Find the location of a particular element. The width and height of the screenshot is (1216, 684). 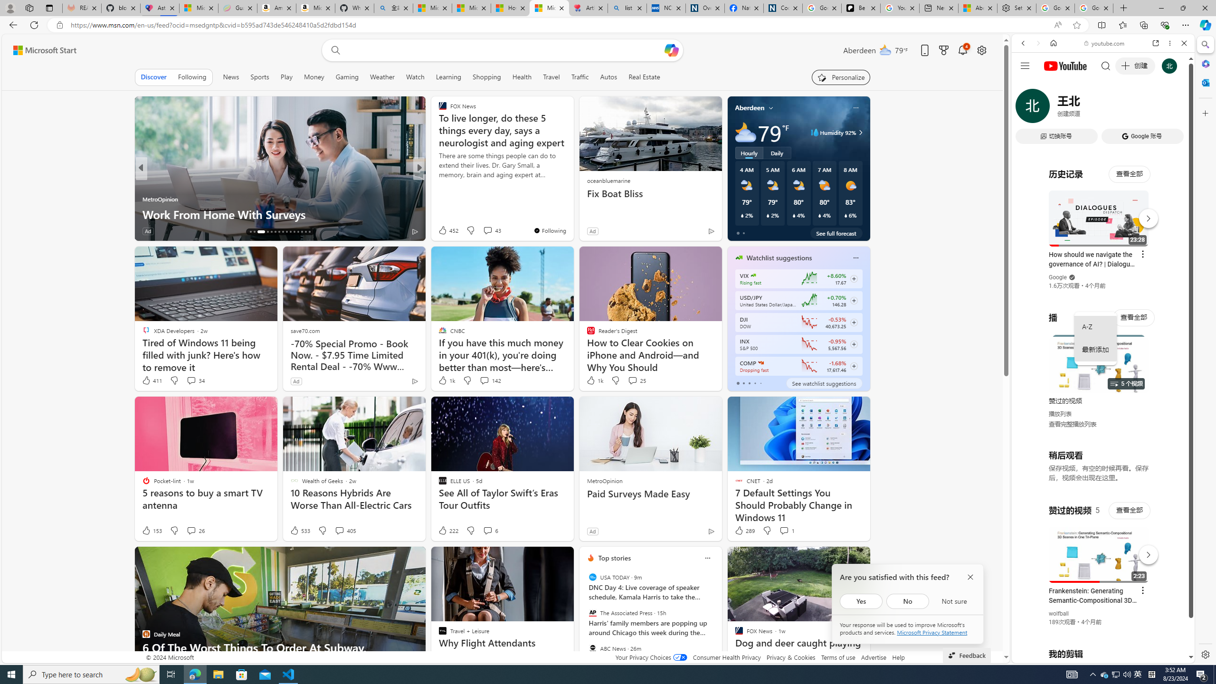

INSIDER is located at coordinates (438, 183).